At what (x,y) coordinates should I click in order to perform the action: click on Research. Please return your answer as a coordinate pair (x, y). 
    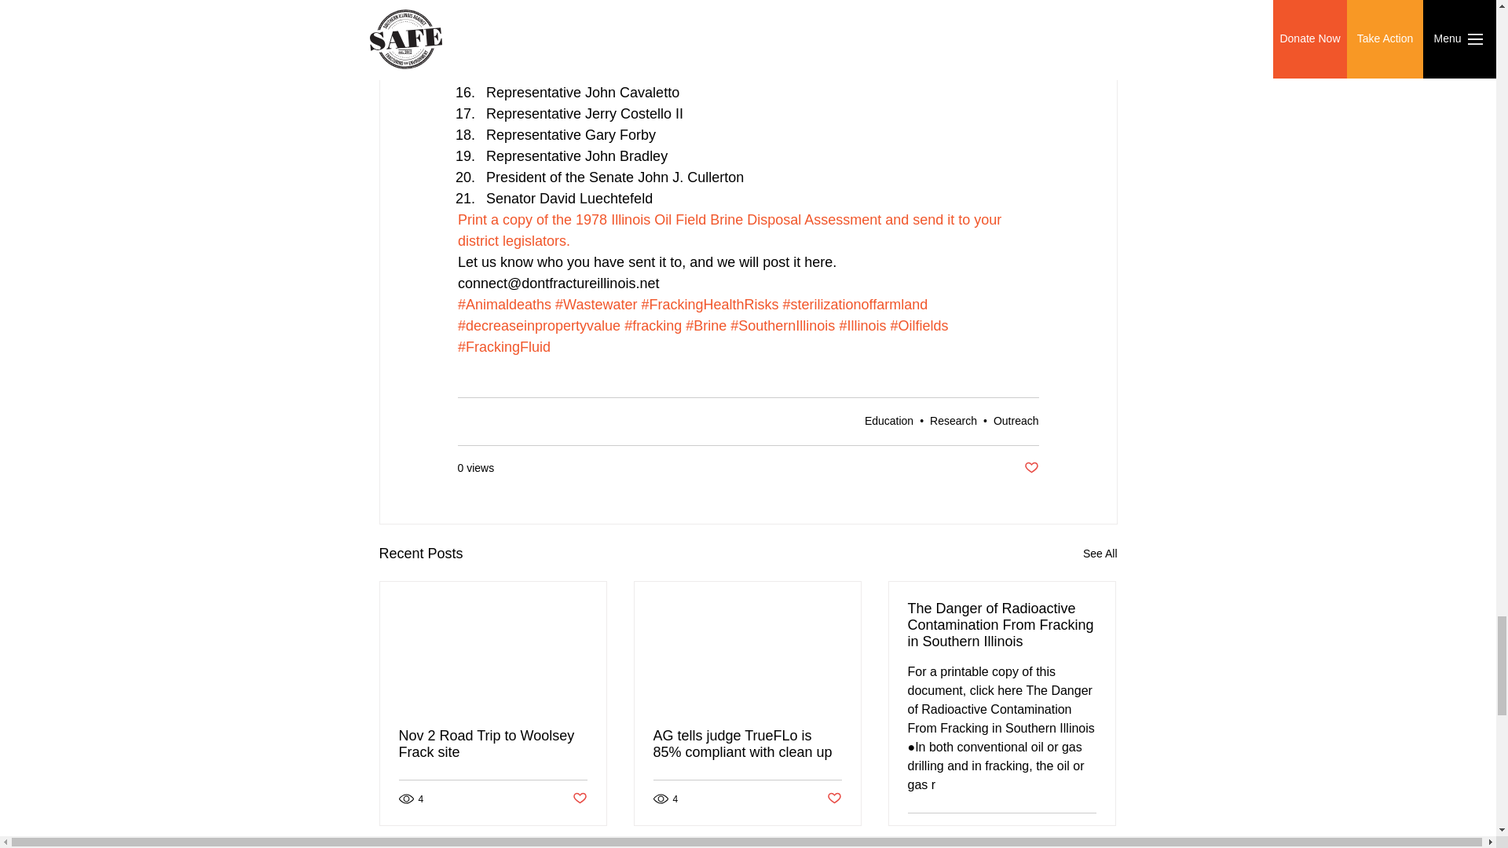
    Looking at the image, I should click on (953, 421).